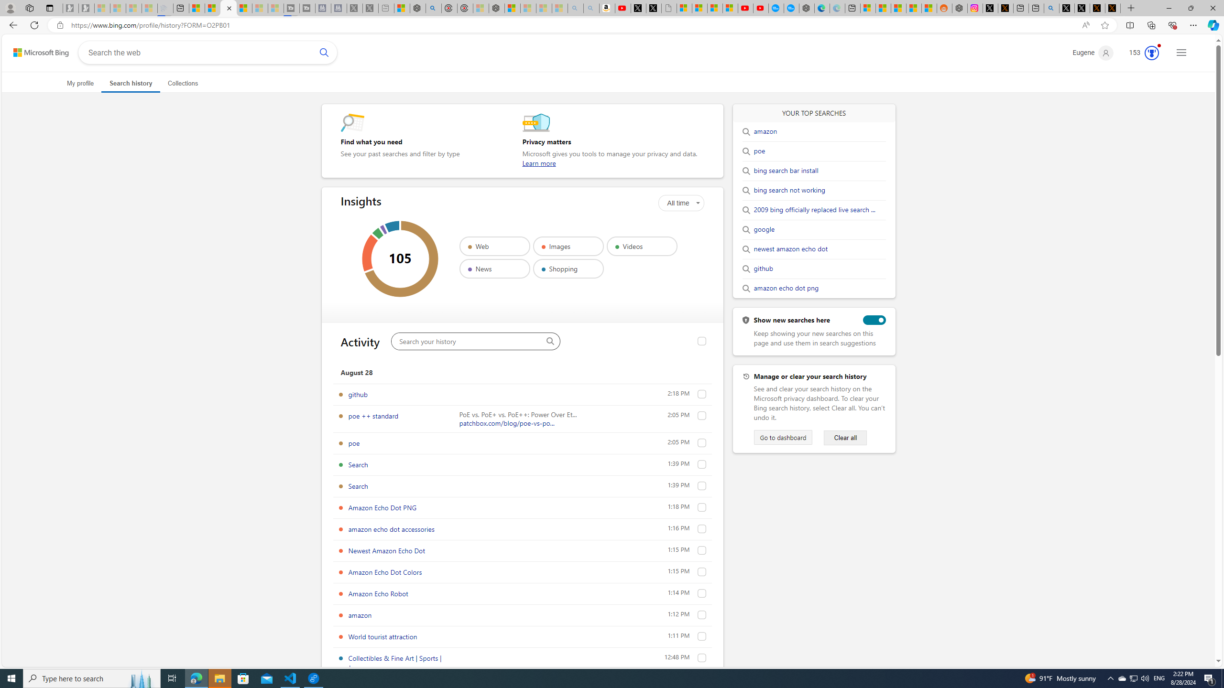  What do you see at coordinates (35, 51) in the screenshot?
I see `Back to Bing search` at bounding box center [35, 51].